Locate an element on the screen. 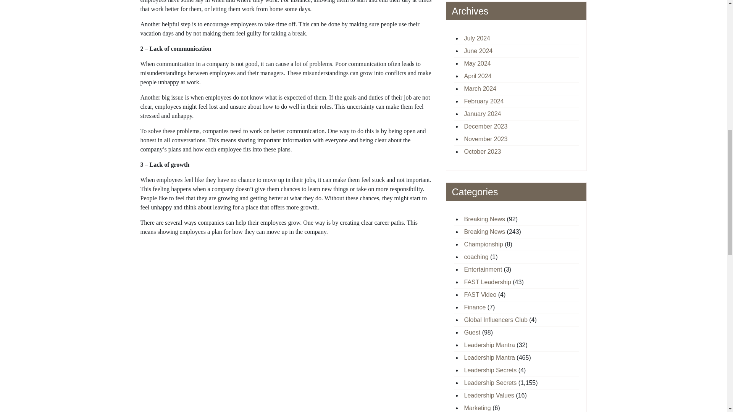  July 2024 is located at coordinates (477, 38).